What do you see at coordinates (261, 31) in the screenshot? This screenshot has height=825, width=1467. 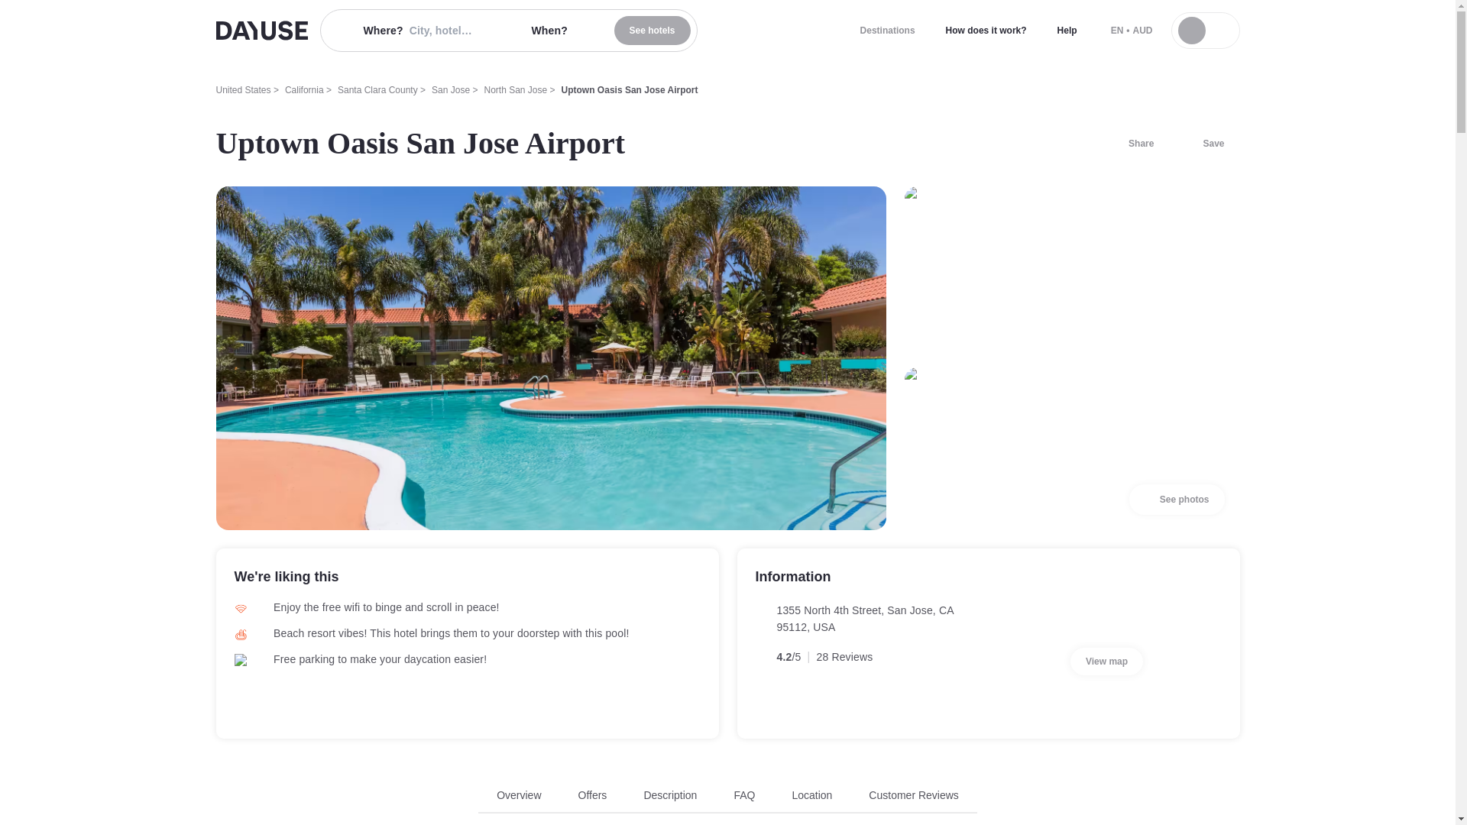 I see `San Jose` at bounding box center [261, 31].